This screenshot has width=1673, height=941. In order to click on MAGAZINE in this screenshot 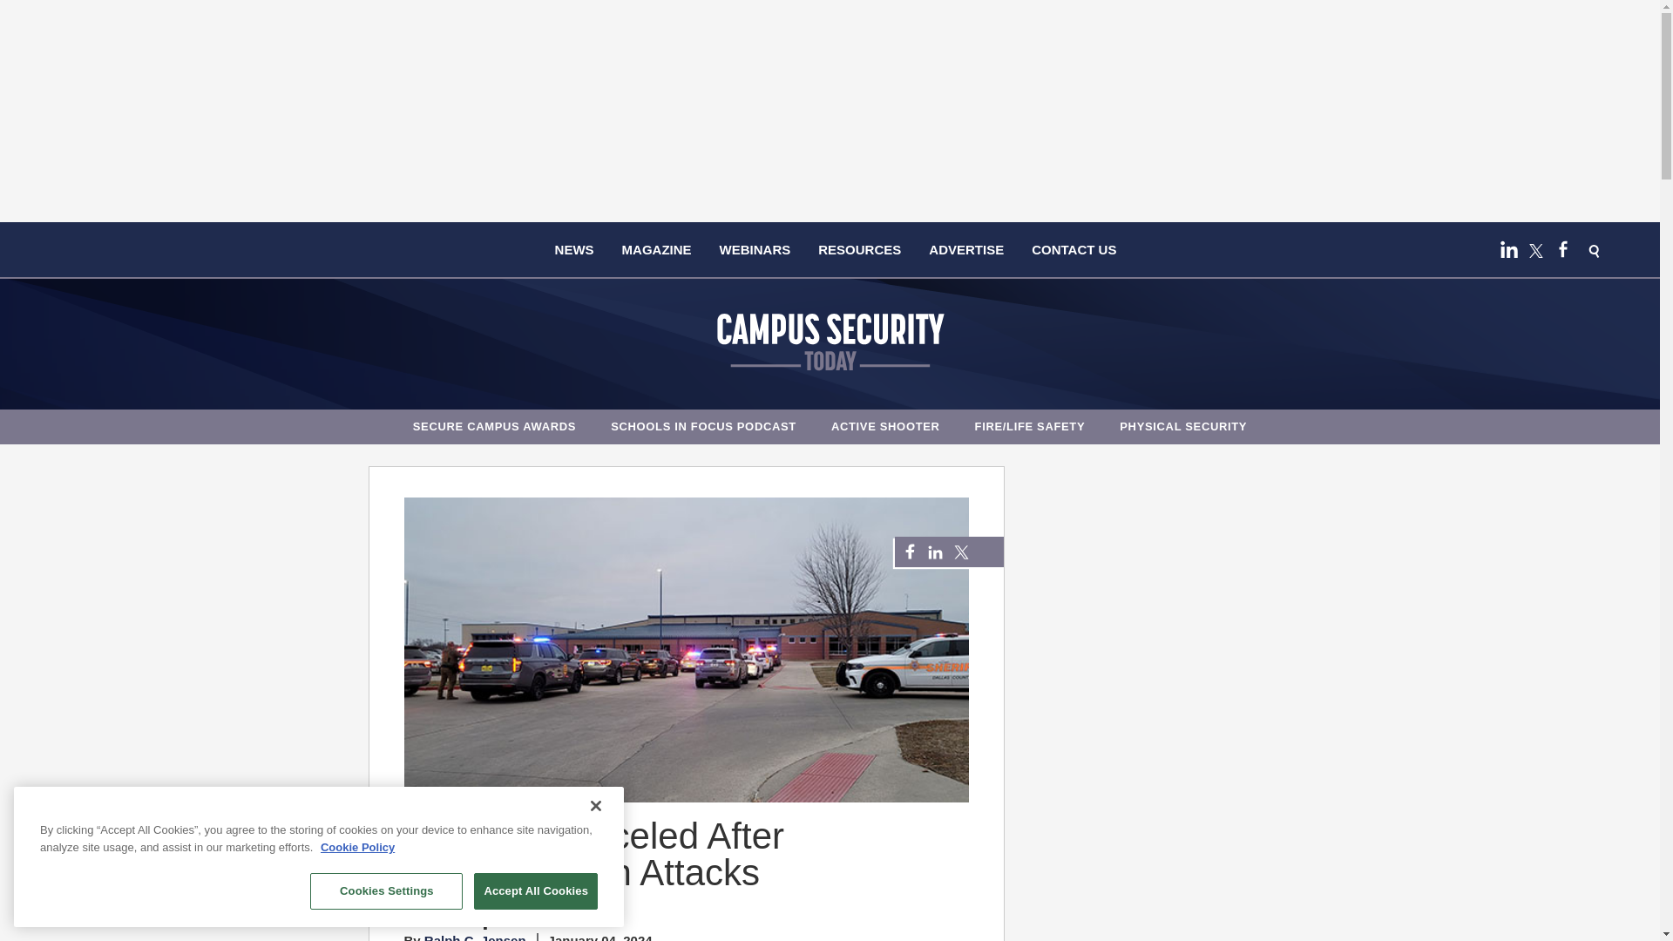, I will do `click(657, 249)`.